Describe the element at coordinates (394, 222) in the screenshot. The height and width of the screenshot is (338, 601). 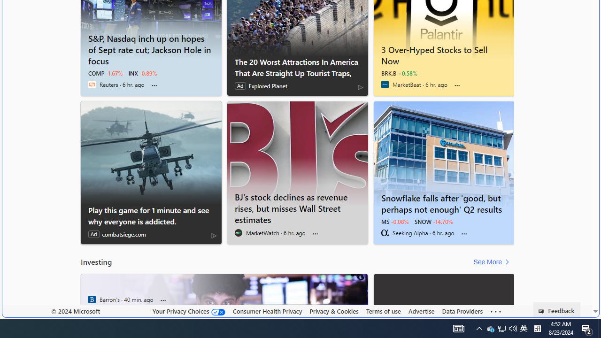
I see `MS -0.08%` at that location.